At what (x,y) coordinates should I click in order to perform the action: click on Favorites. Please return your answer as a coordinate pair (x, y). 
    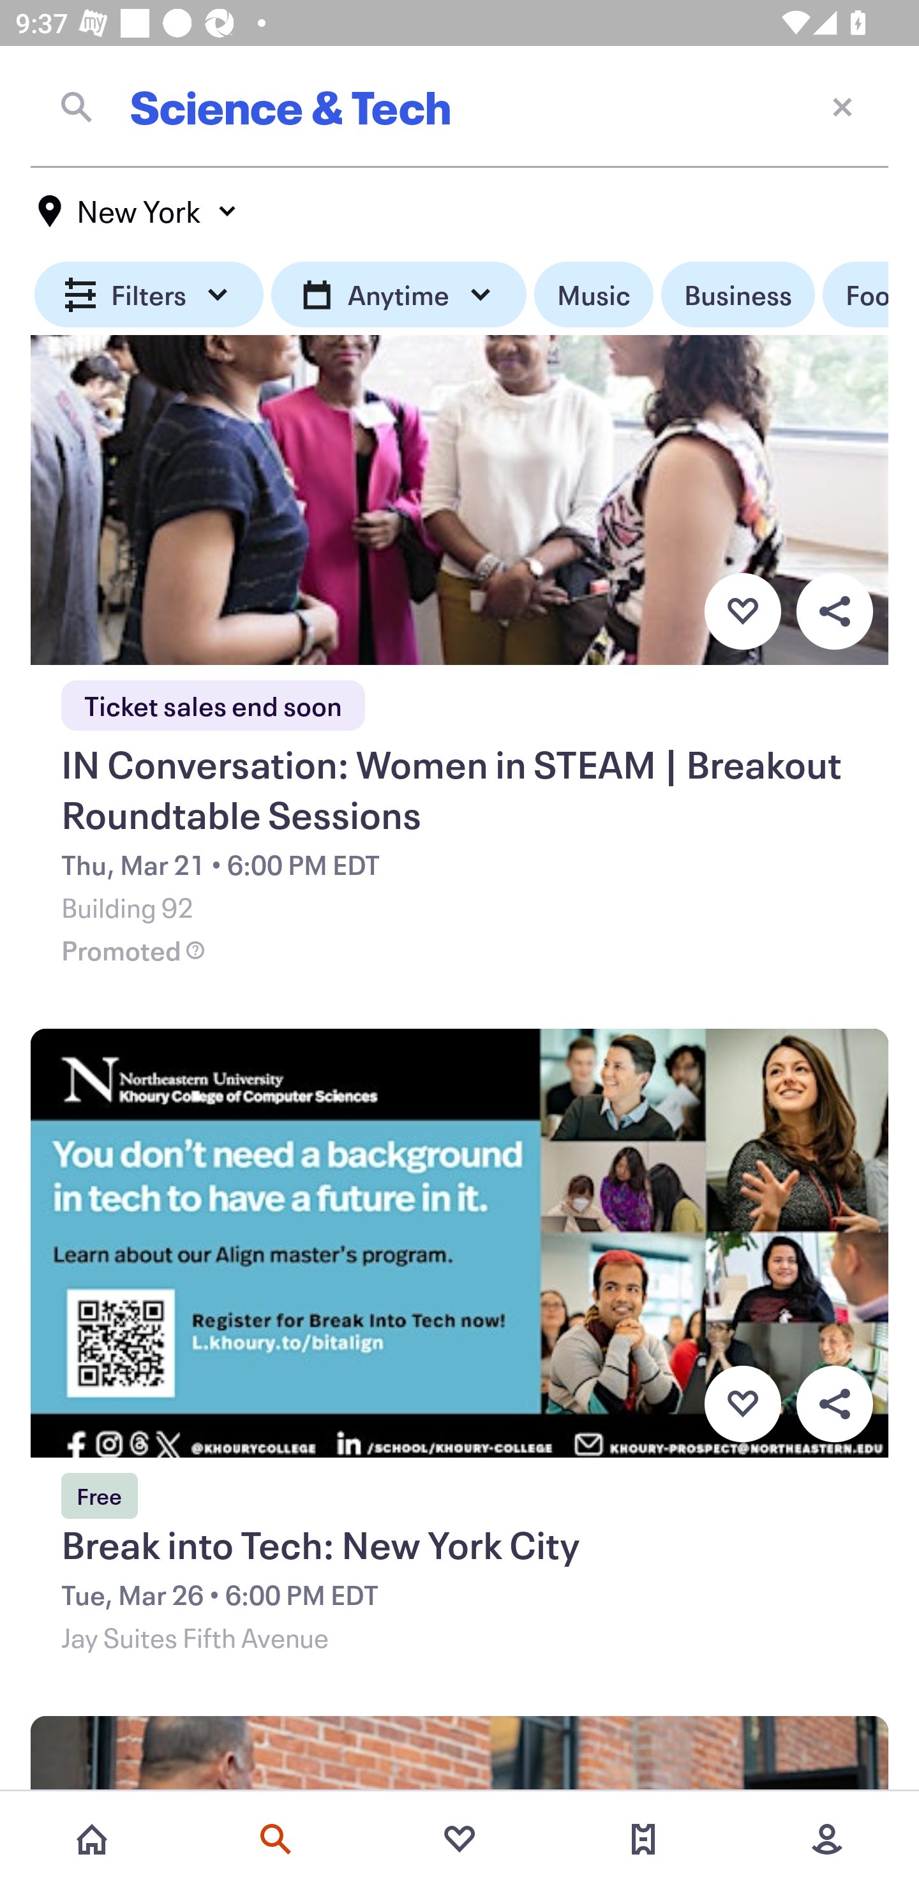
    Looking at the image, I should click on (459, 1839).